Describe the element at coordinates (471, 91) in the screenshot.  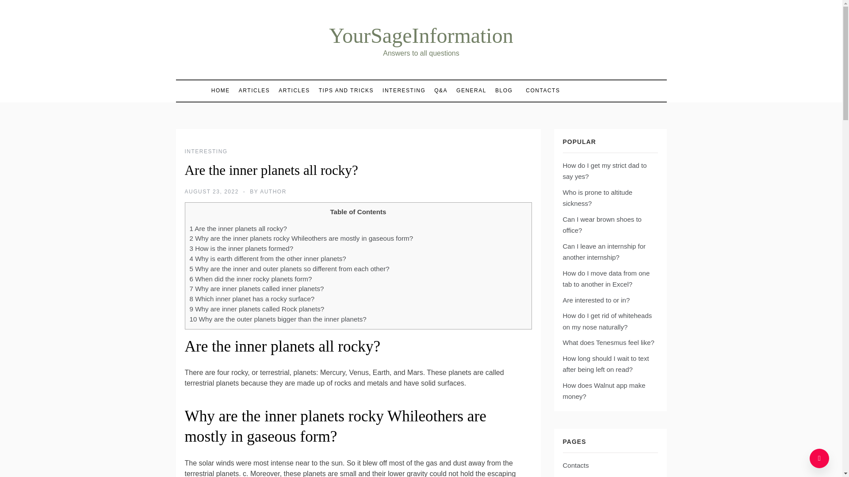
I see `GENERAL` at that location.